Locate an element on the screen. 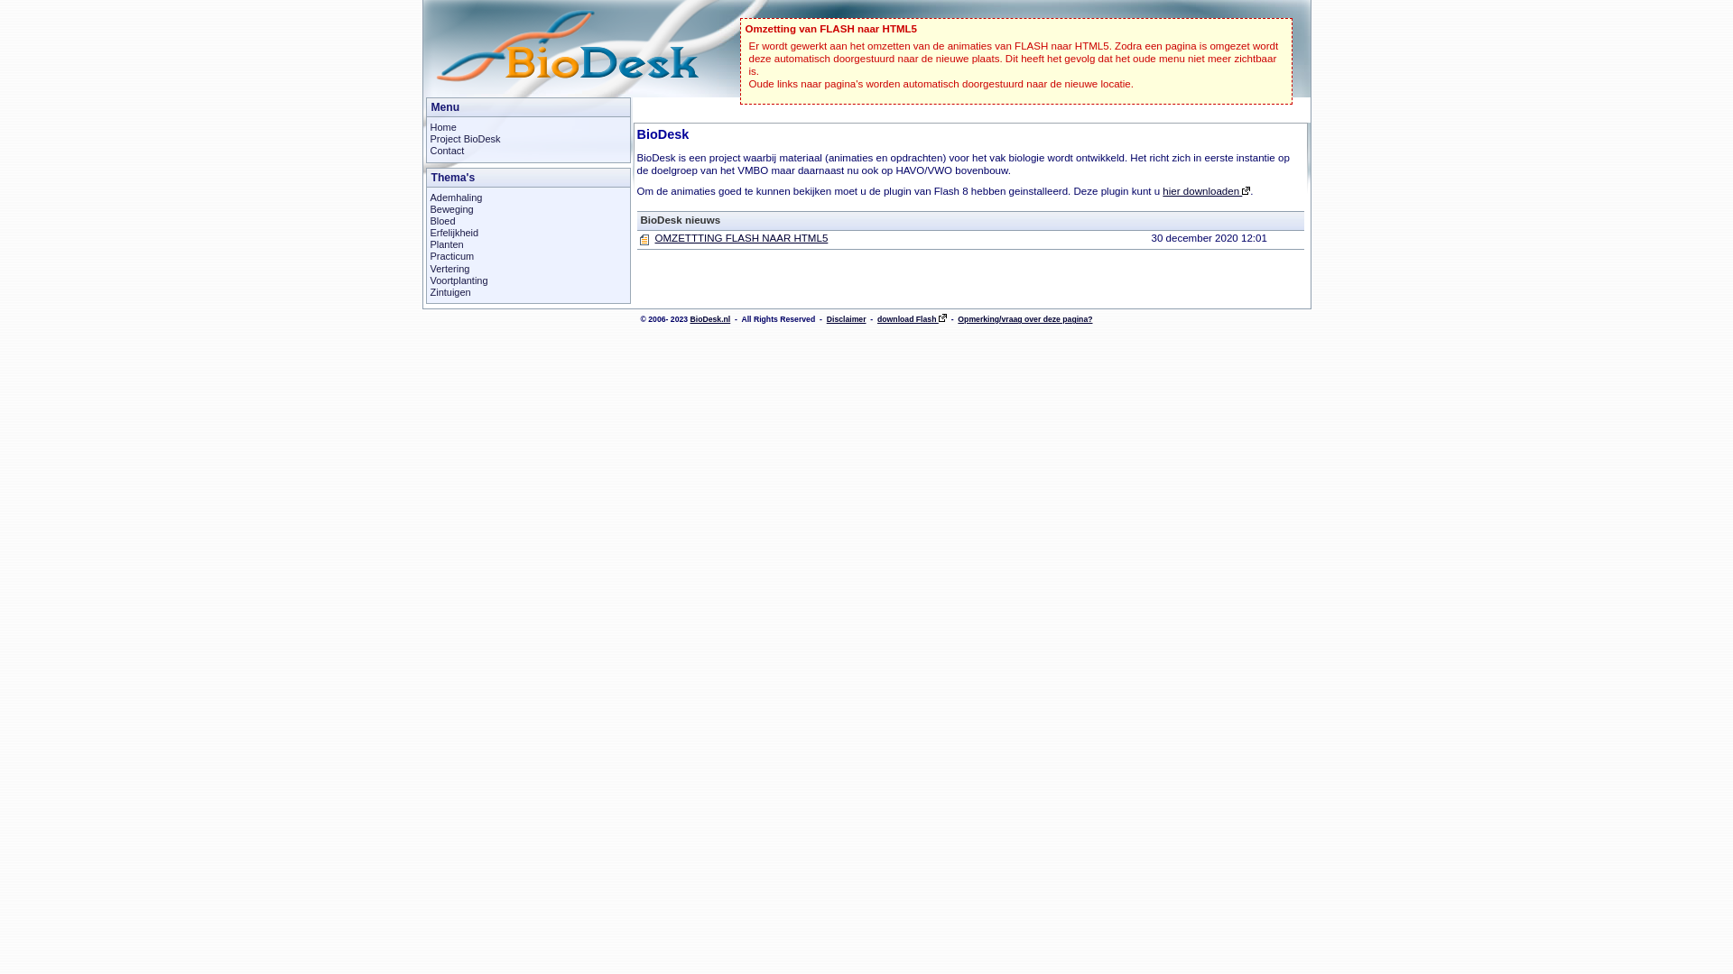  Practicum is located at coordinates (451, 256).